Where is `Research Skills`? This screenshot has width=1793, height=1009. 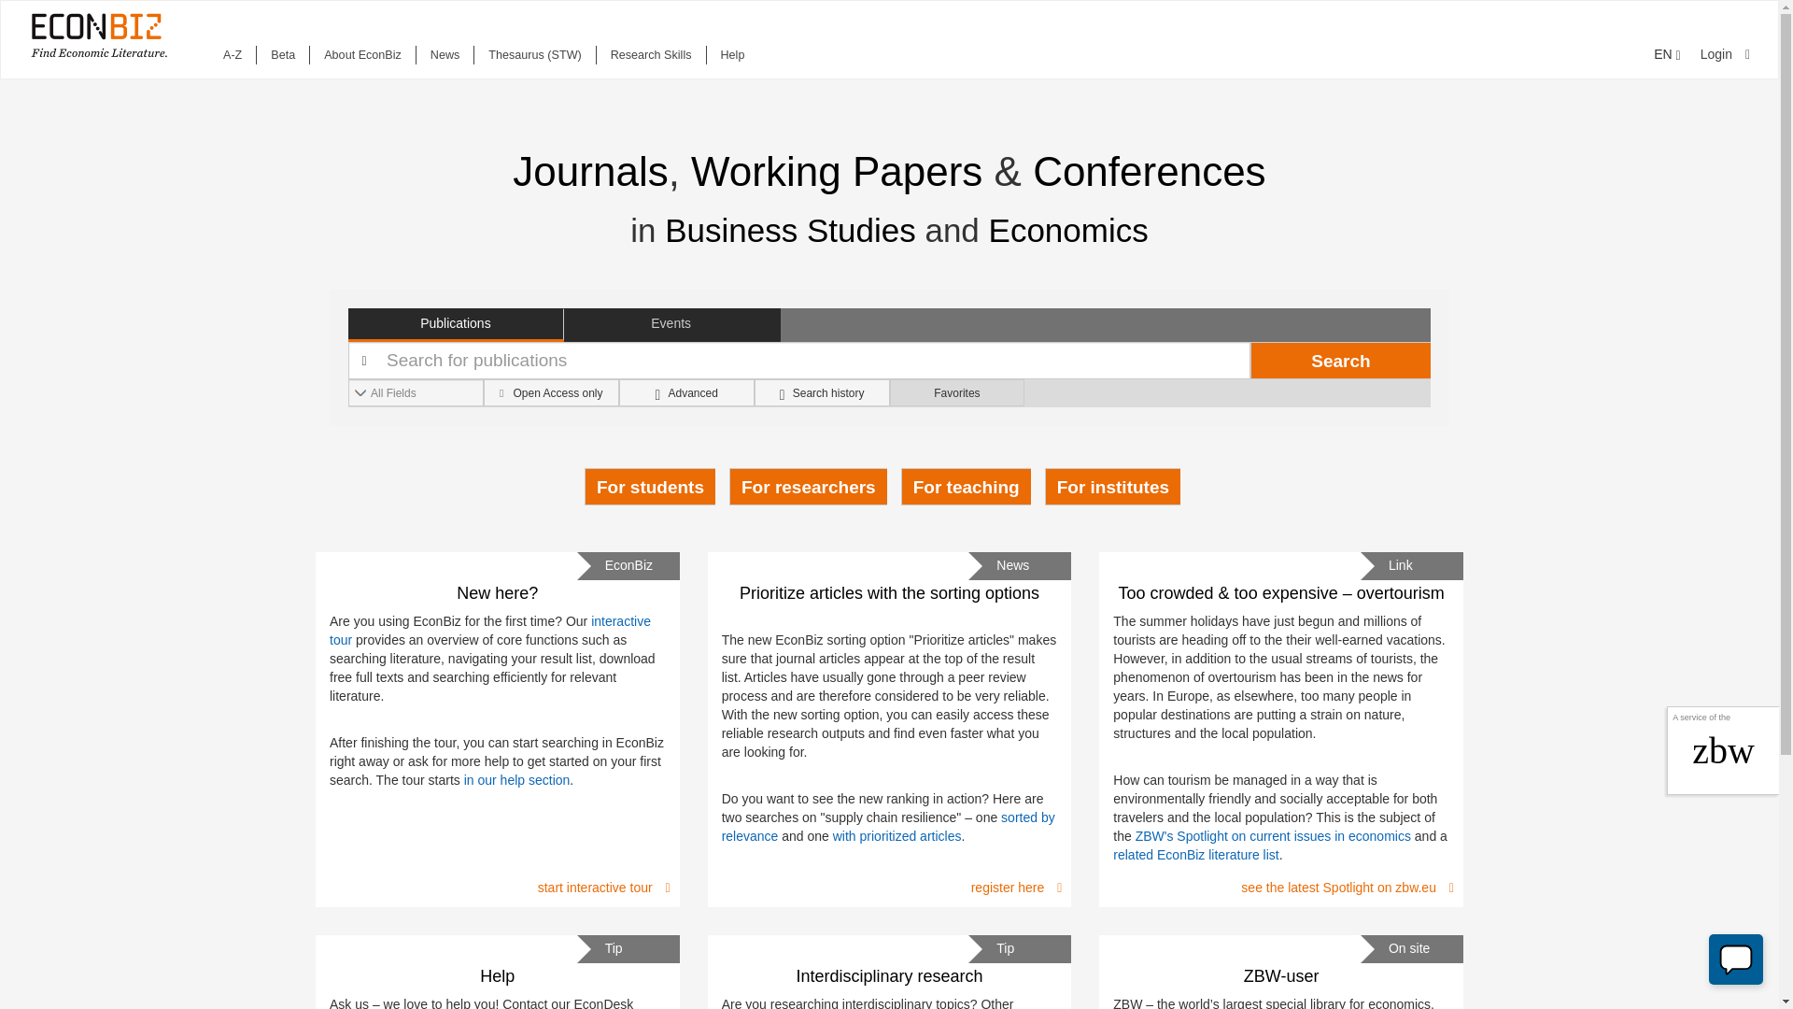 Research Skills is located at coordinates (650, 54).